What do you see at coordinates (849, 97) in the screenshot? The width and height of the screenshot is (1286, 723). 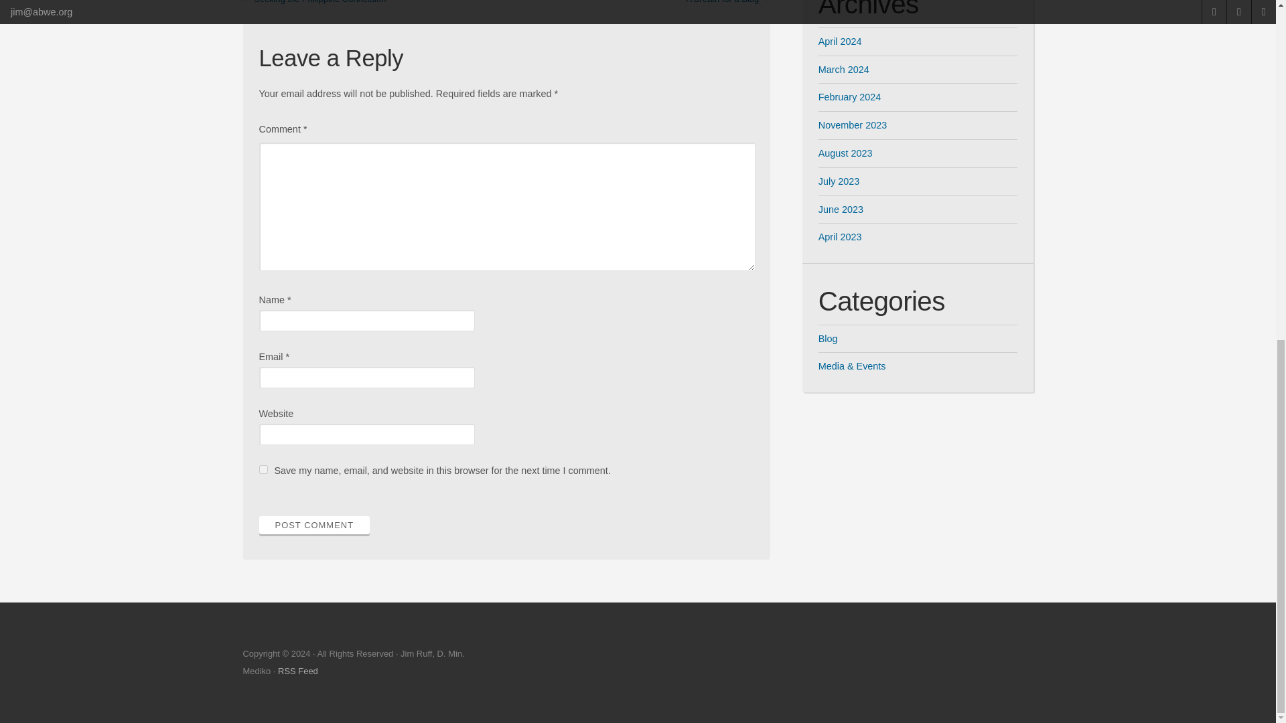 I see `February 2024` at bounding box center [849, 97].